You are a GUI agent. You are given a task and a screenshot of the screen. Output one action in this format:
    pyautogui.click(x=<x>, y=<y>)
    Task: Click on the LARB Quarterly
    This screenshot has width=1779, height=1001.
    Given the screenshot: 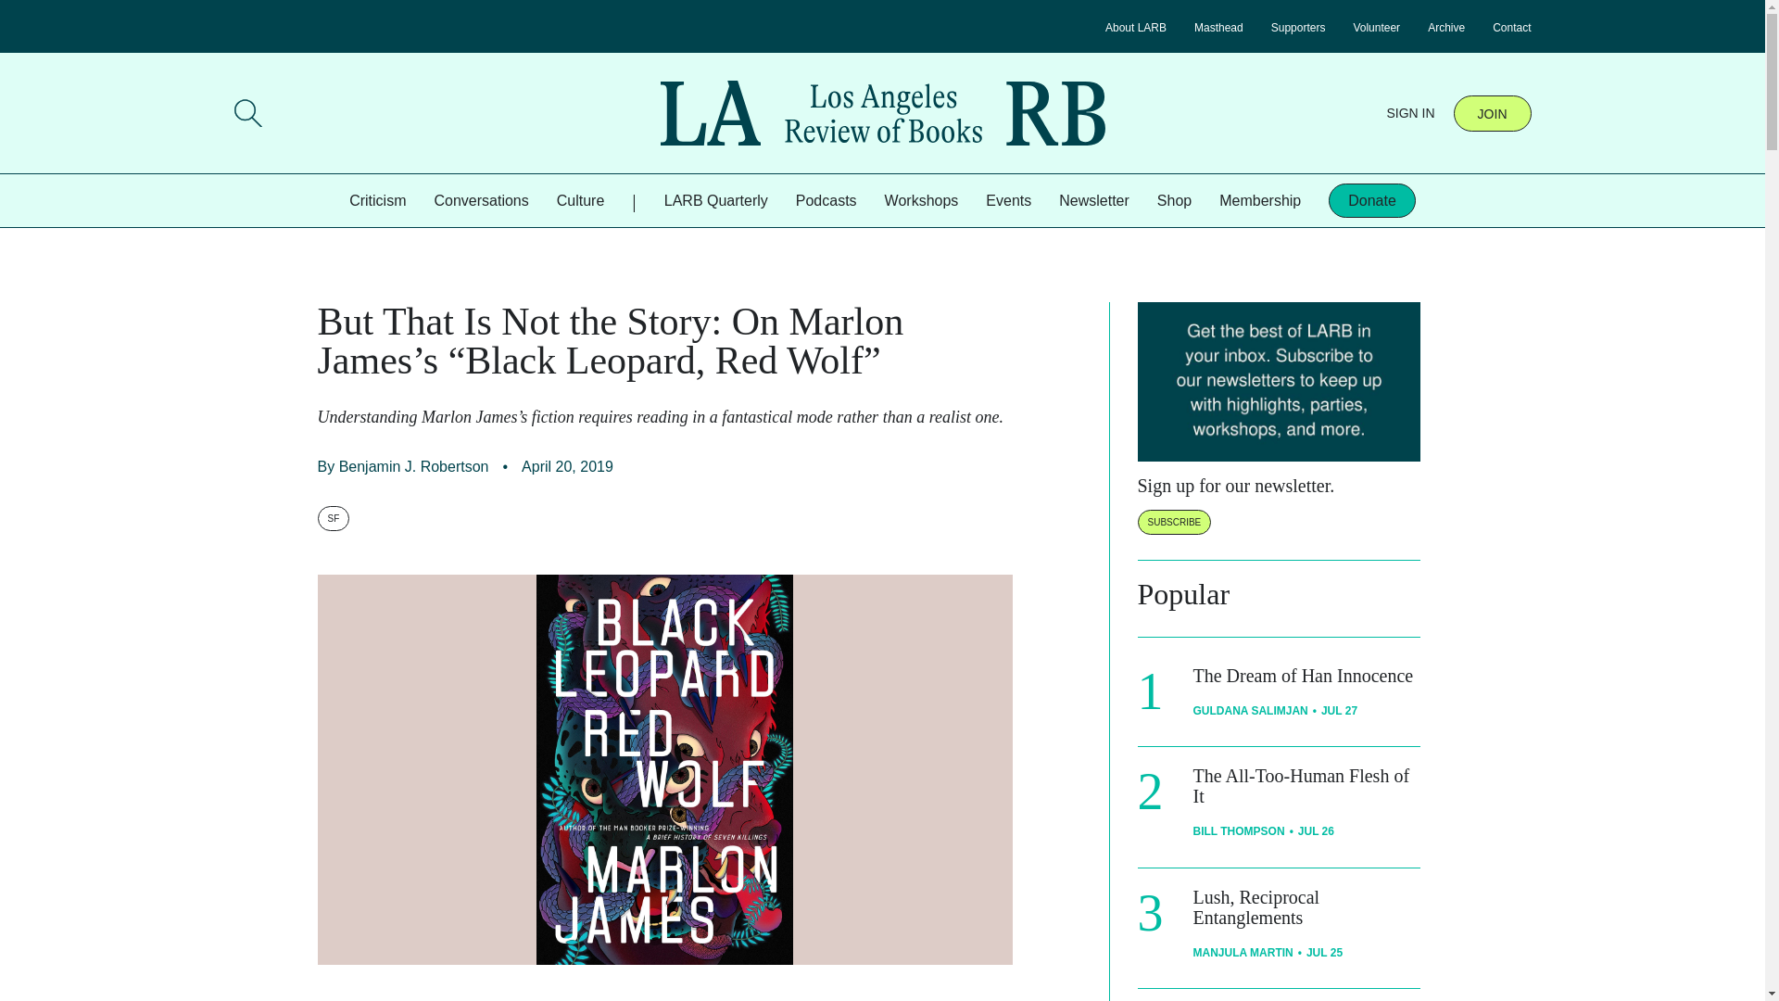 What is the action you would take?
    pyautogui.click(x=715, y=200)
    